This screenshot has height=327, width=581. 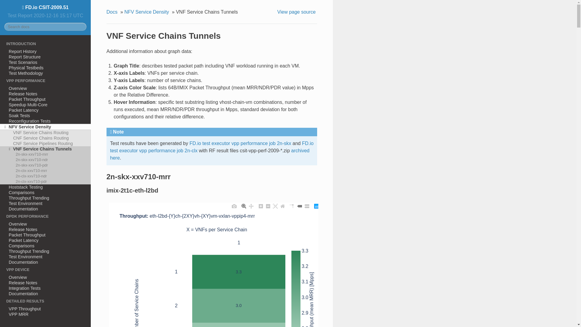 I want to click on Overview, so click(x=45, y=224).